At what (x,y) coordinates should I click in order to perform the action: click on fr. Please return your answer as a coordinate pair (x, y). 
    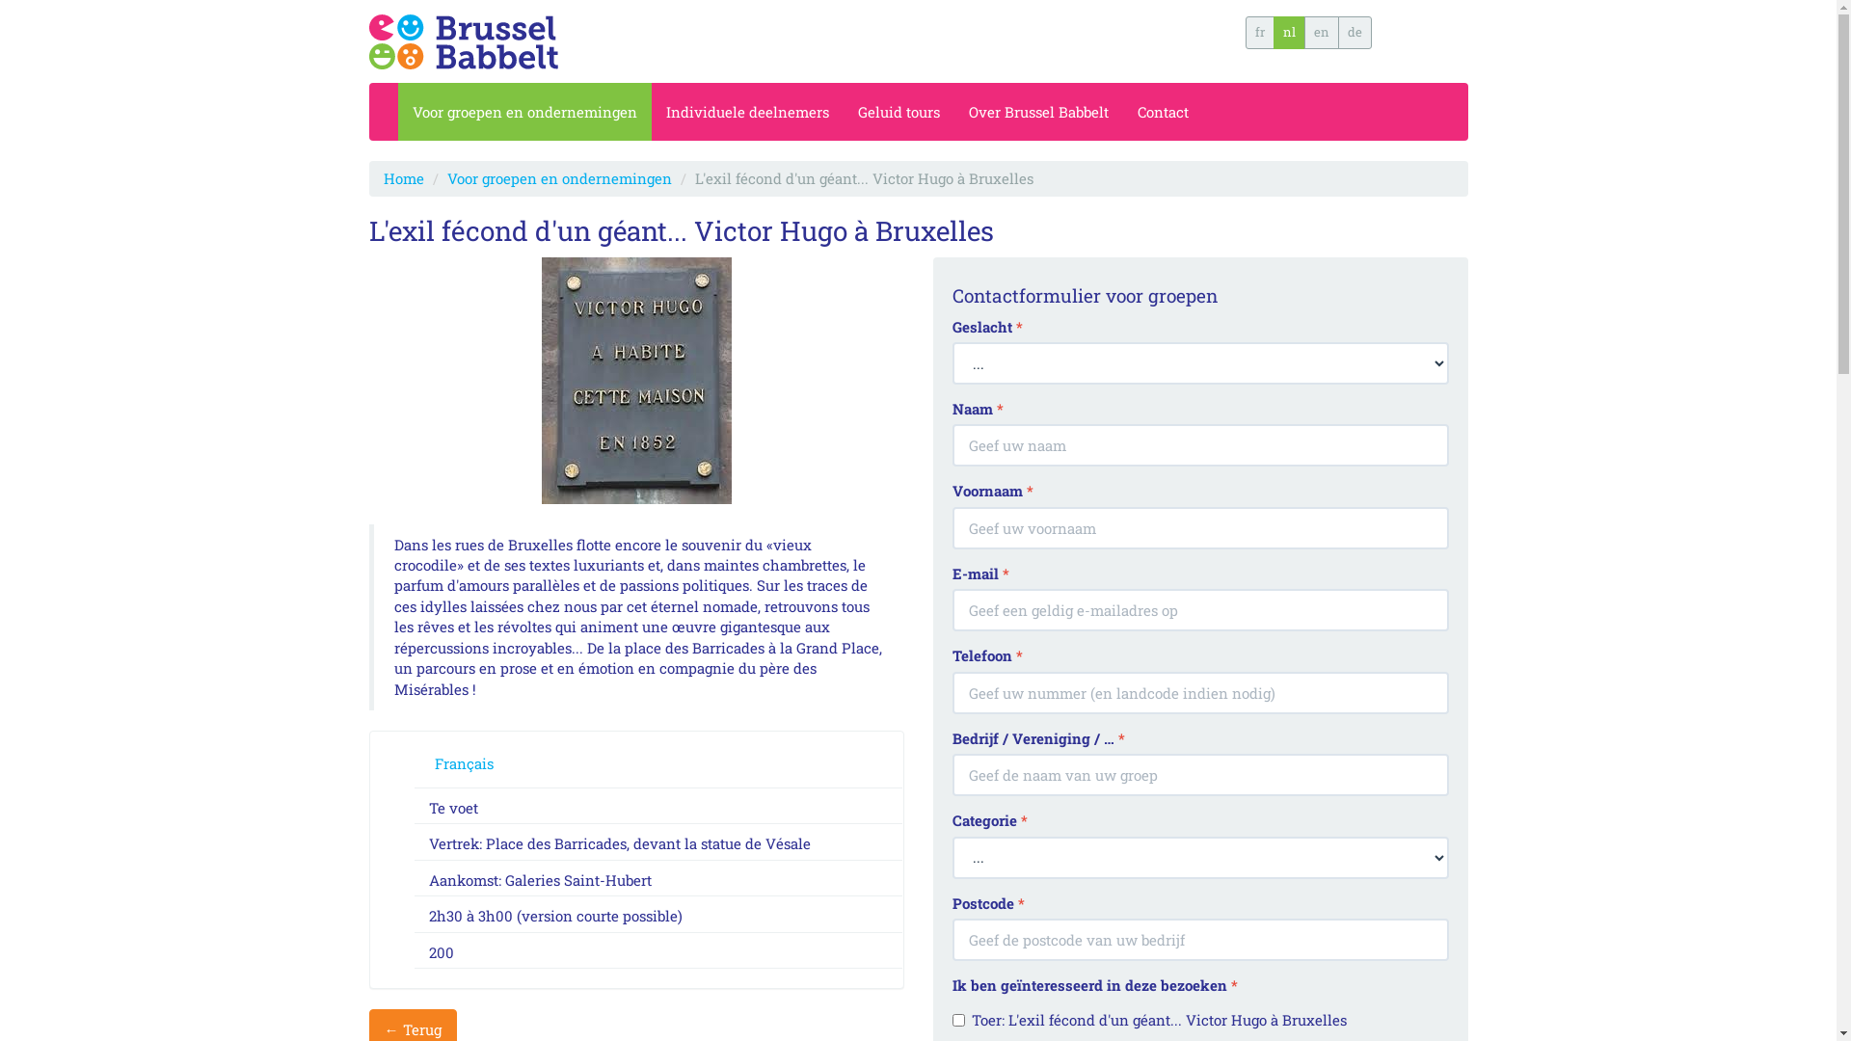
    Looking at the image, I should click on (1260, 33).